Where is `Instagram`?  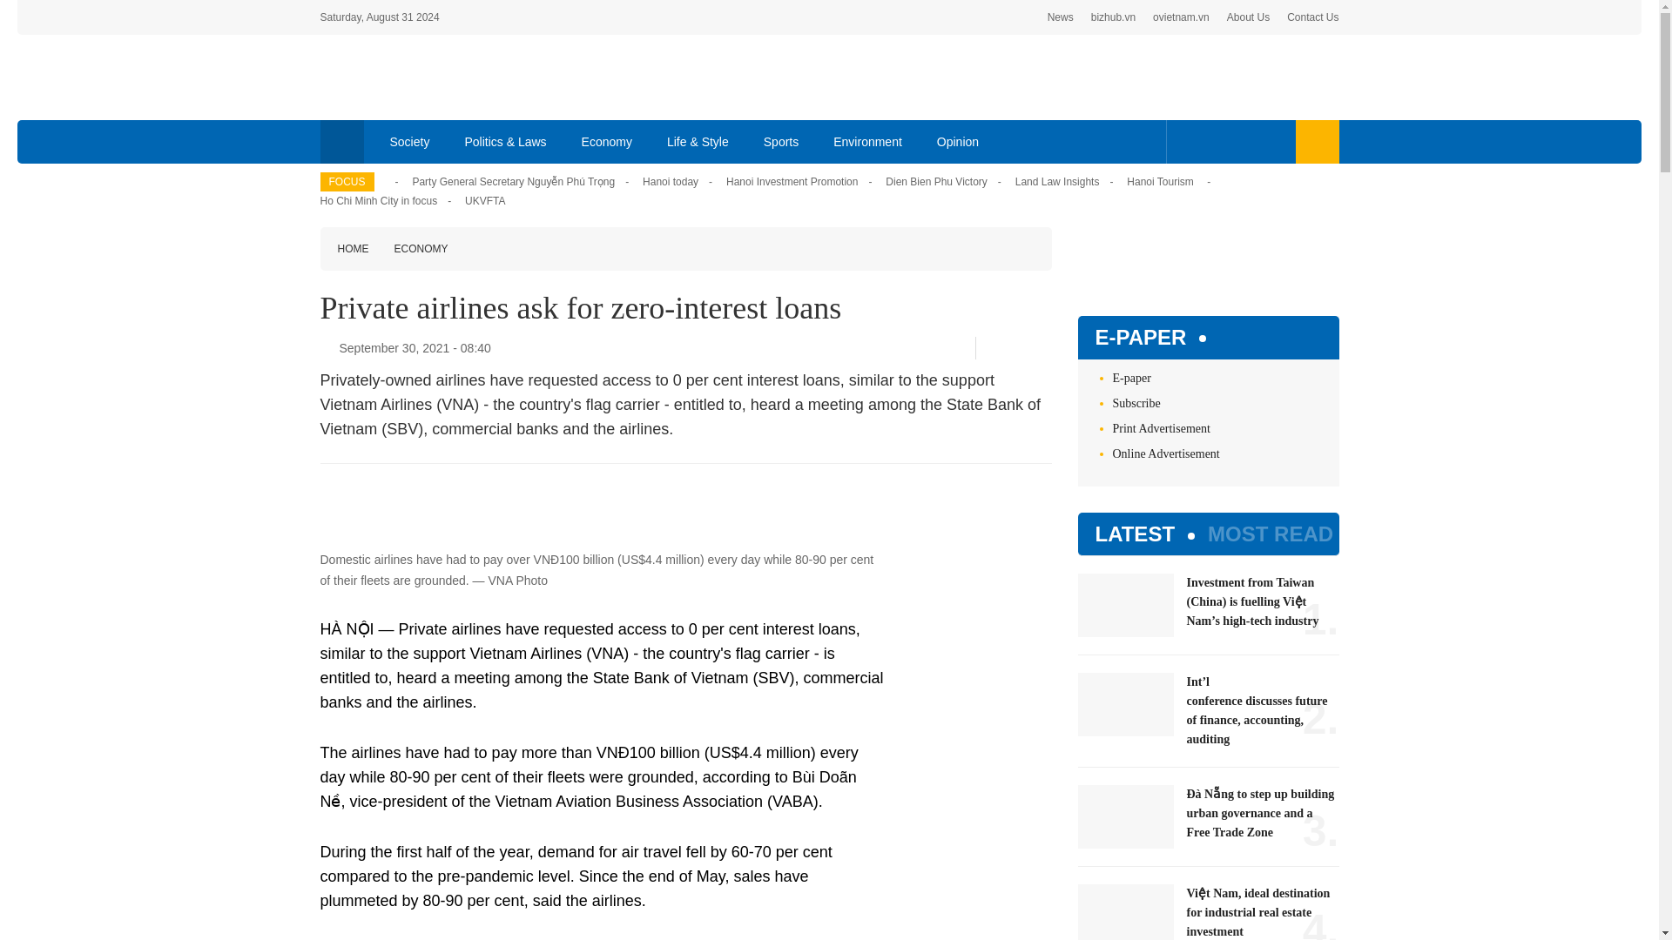
Instagram is located at coordinates (1271, 141).